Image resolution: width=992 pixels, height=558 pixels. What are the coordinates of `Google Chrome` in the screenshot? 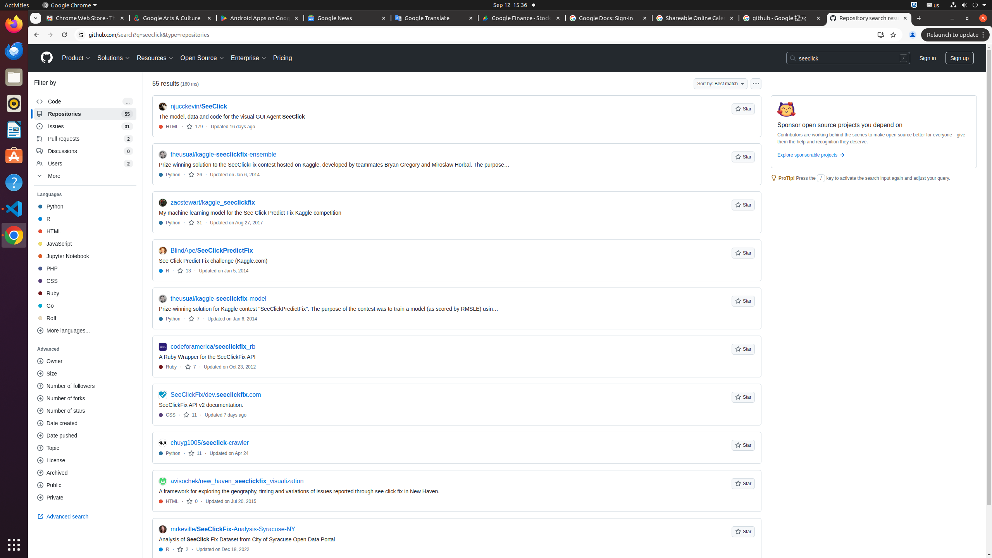 It's located at (69, 5).